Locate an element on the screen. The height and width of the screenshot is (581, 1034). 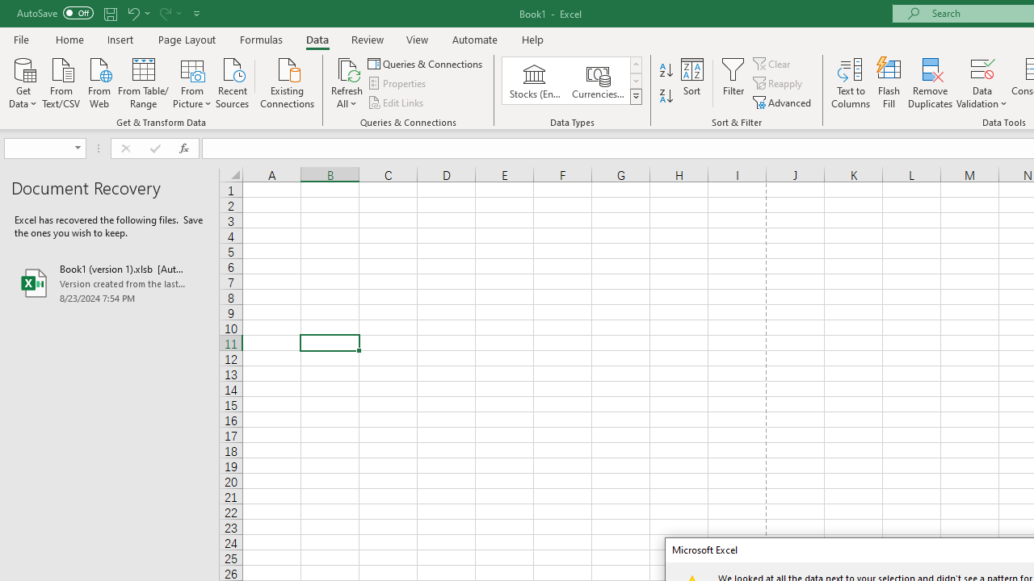
Data Types is located at coordinates (635, 97).